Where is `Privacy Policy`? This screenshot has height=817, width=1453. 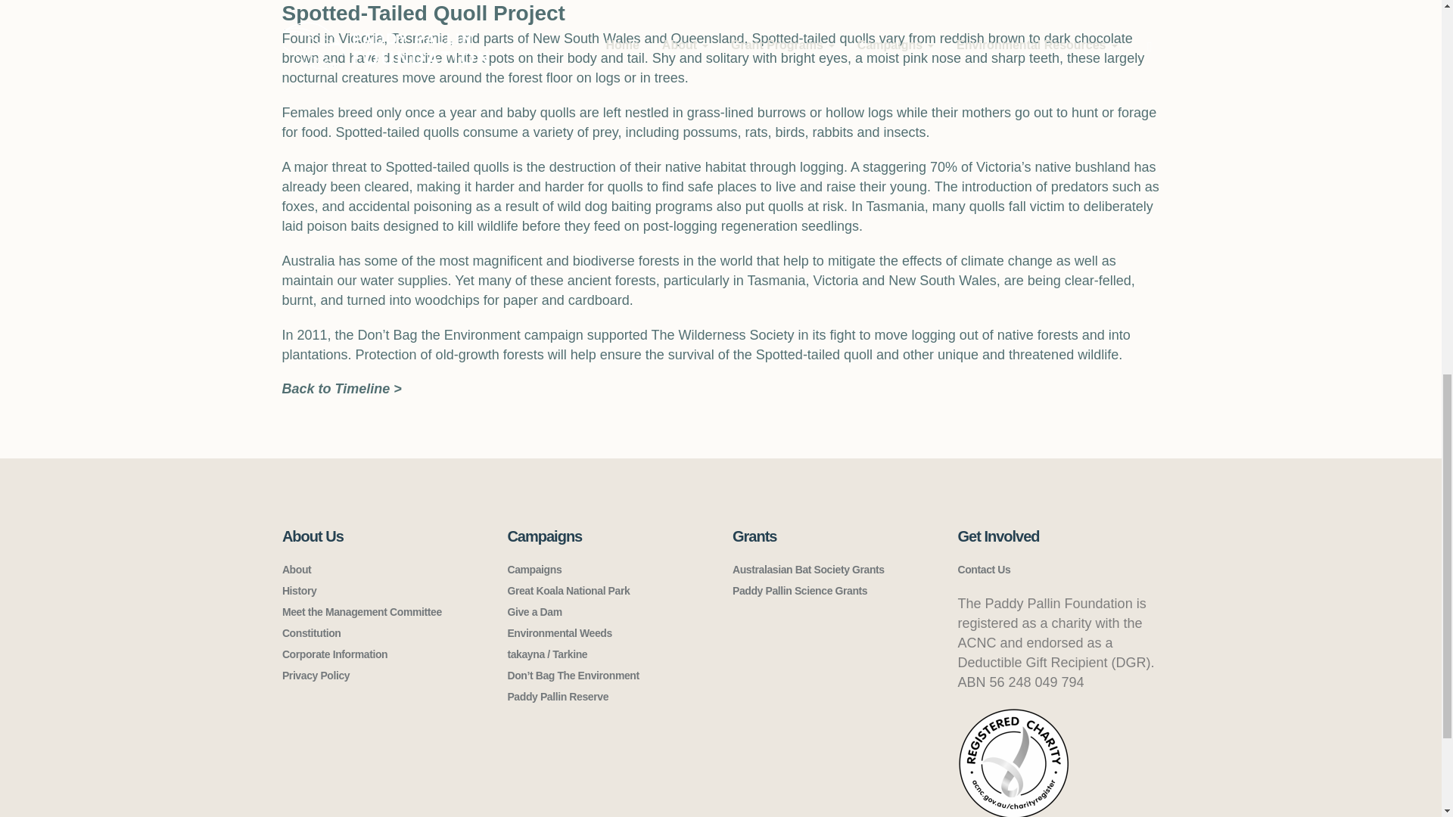
Privacy Policy is located at coordinates (316, 675).